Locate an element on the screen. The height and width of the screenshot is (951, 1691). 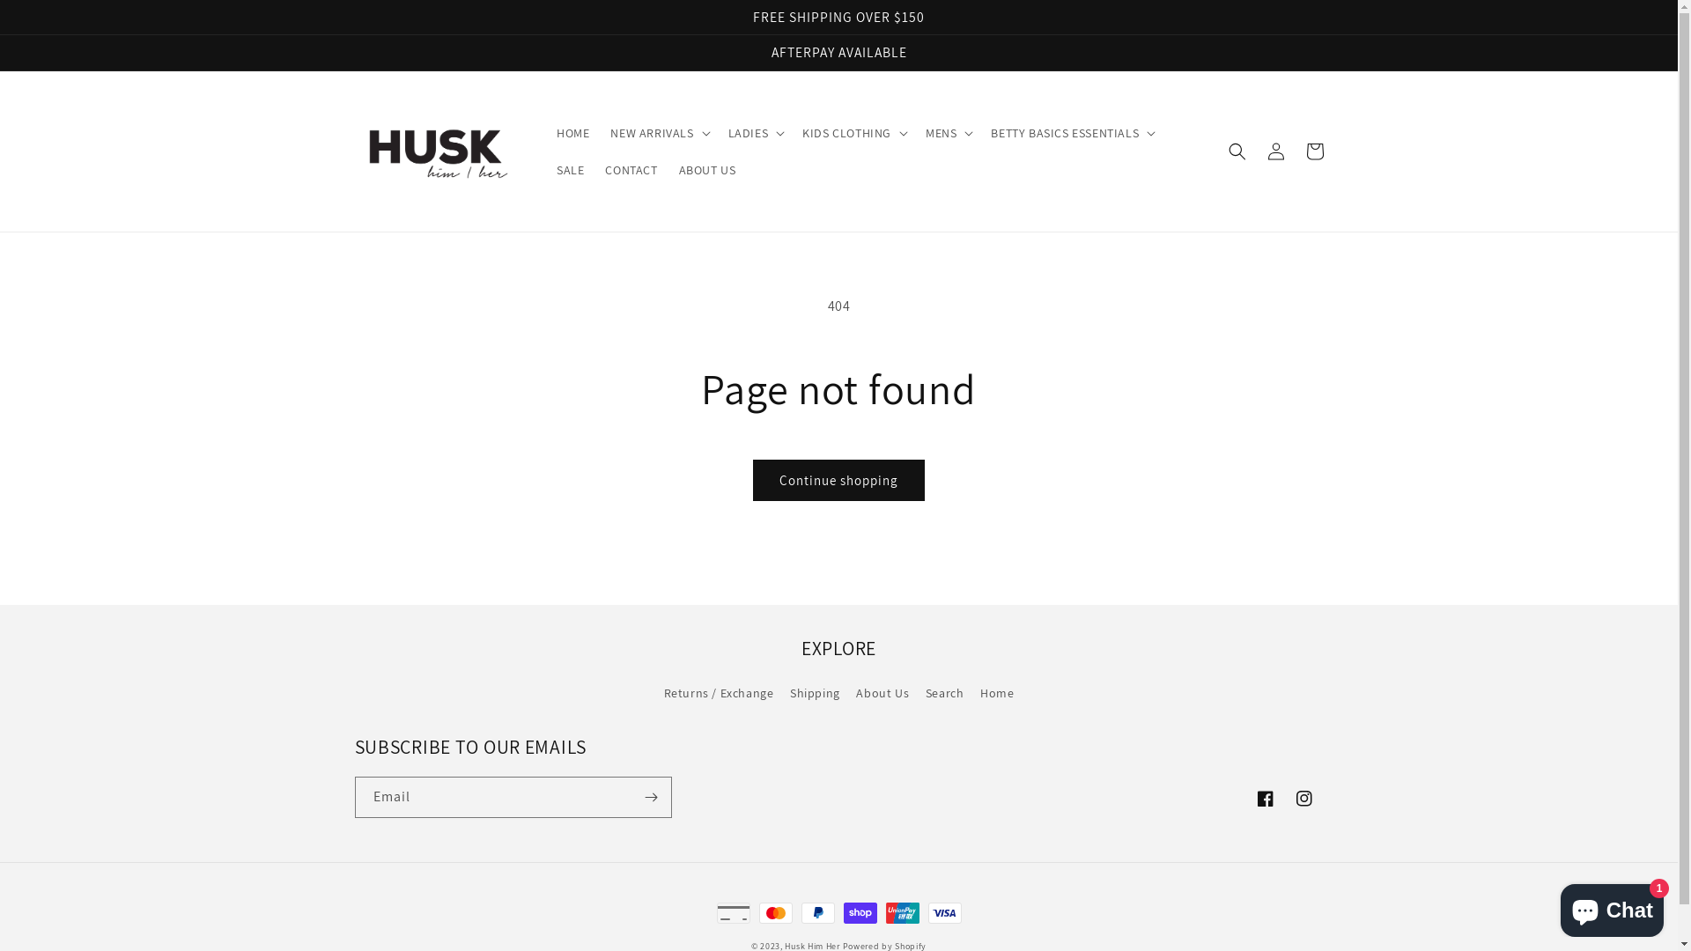
ABOUT US is located at coordinates (708, 170).